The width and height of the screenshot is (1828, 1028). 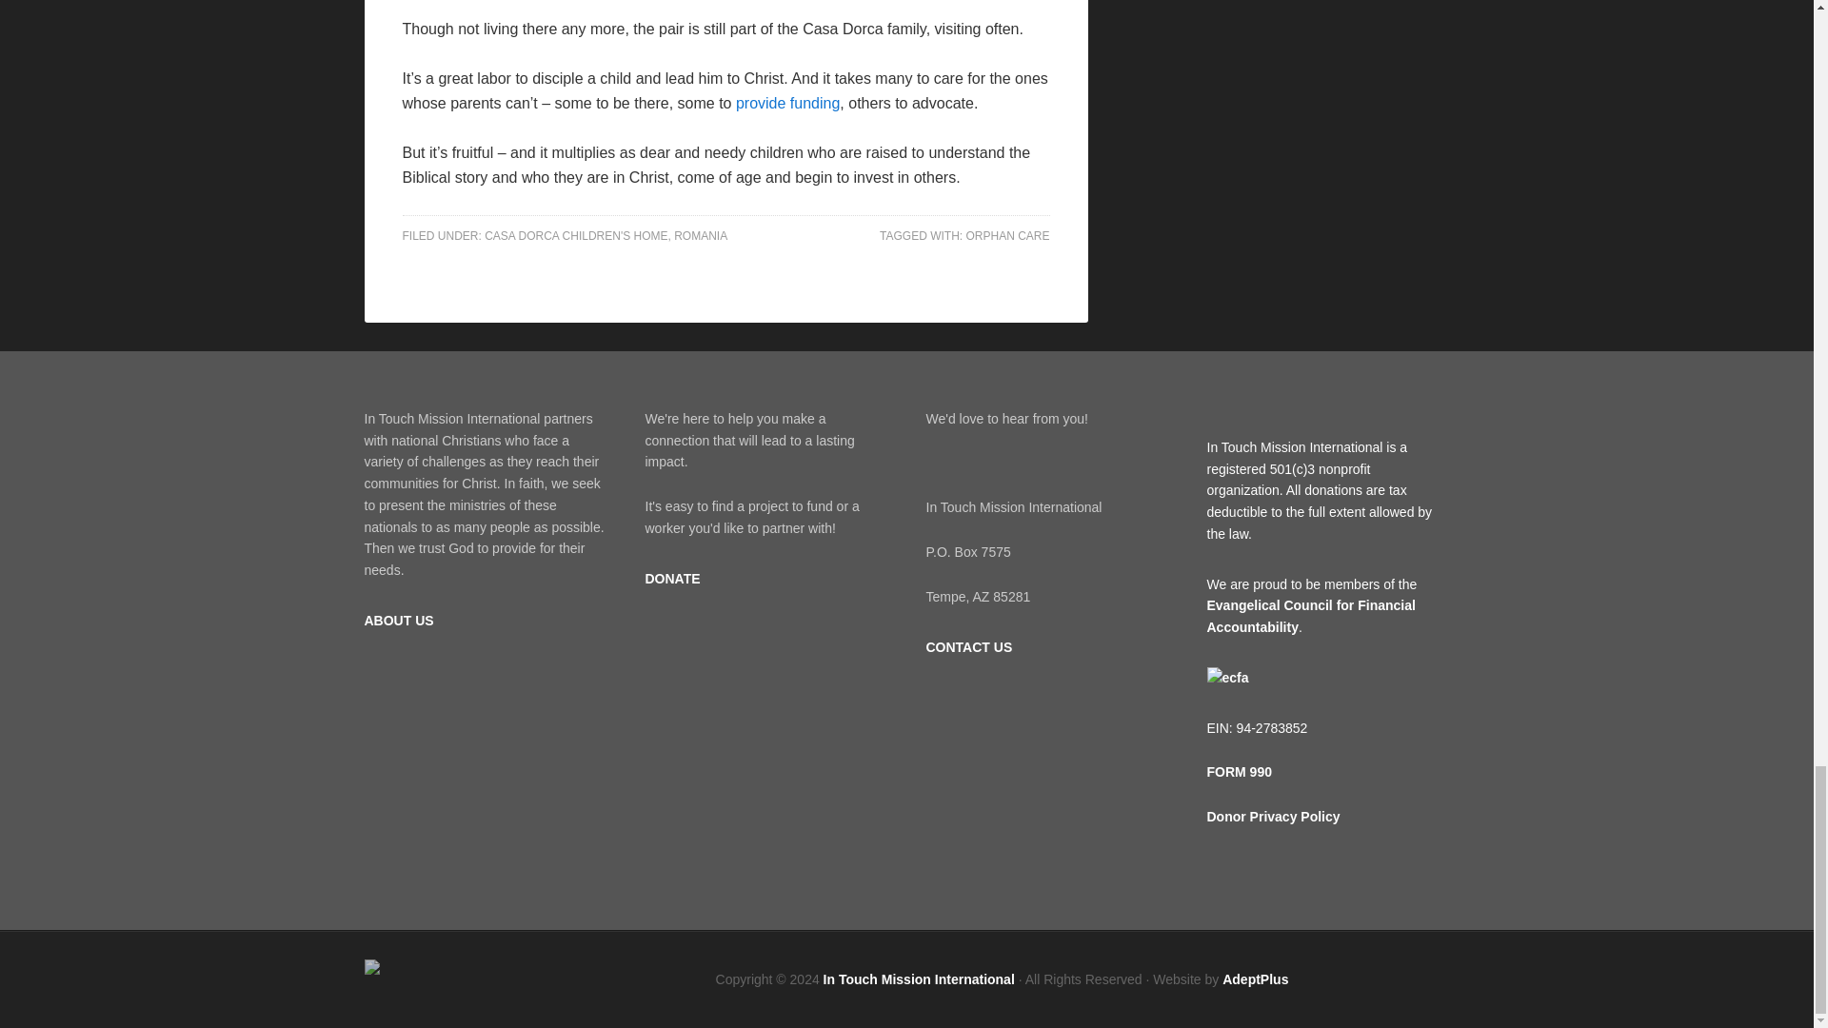 What do you see at coordinates (398, 620) in the screenshot?
I see `ABOUT US` at bounding box center [398, 620].